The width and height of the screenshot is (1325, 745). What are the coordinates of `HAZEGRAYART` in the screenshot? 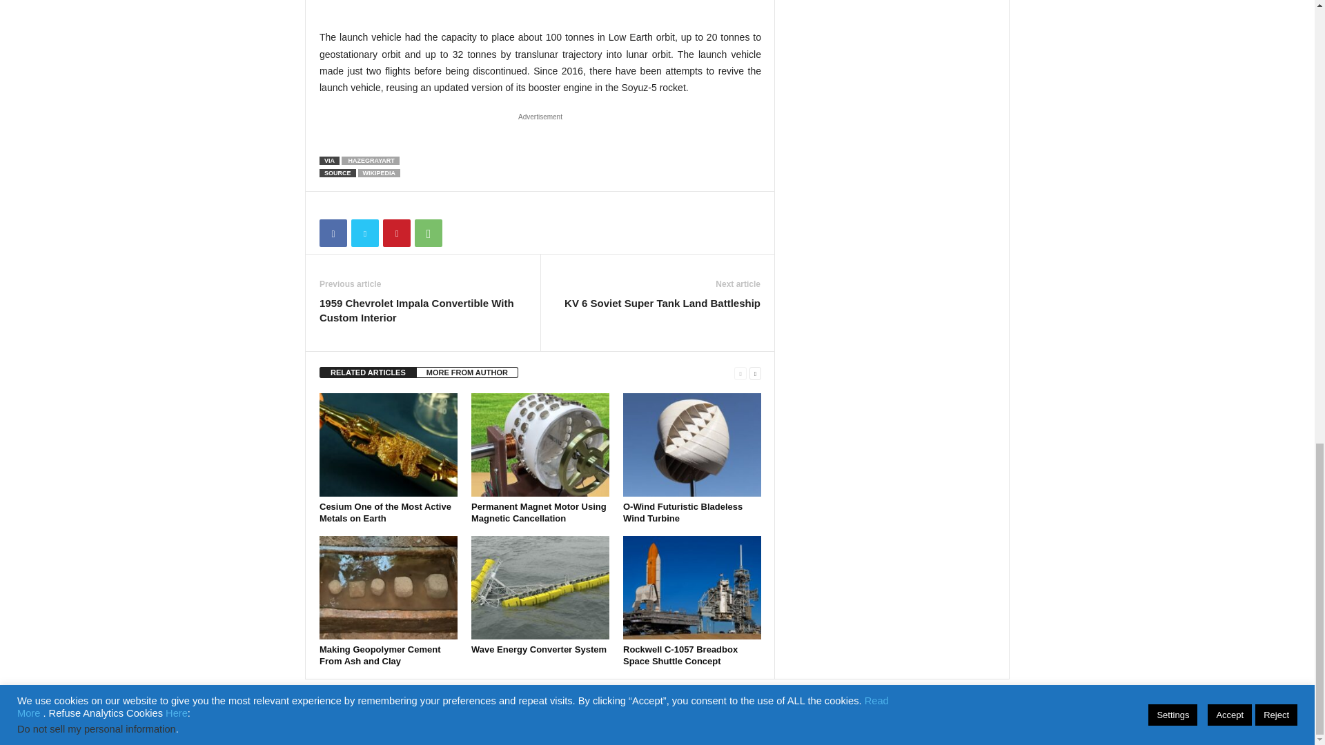 It's located at (371, 160).